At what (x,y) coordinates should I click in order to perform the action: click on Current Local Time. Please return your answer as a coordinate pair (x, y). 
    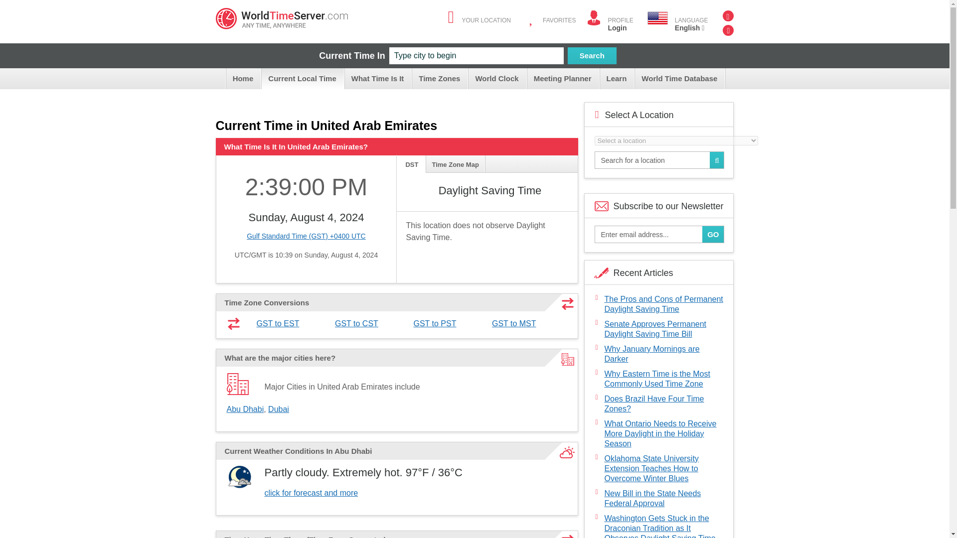
    Looking at the image, I should click on (303, 79).